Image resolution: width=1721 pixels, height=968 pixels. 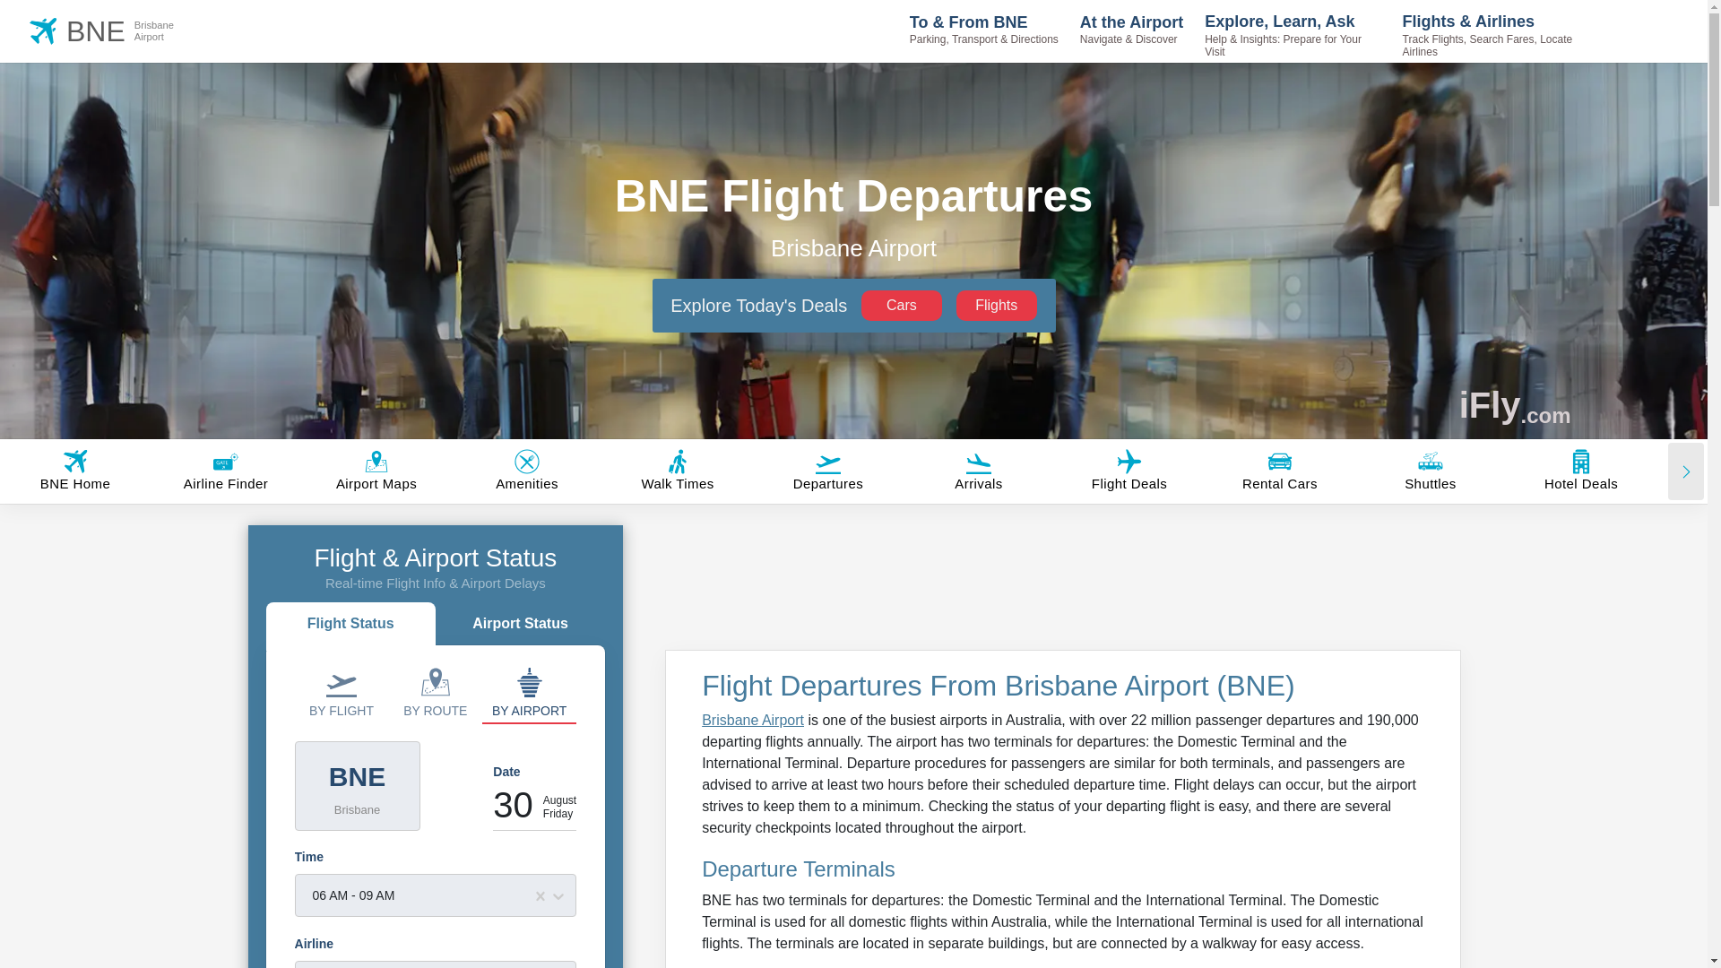 I want to click on Cars, so click(x=1515, y=405).